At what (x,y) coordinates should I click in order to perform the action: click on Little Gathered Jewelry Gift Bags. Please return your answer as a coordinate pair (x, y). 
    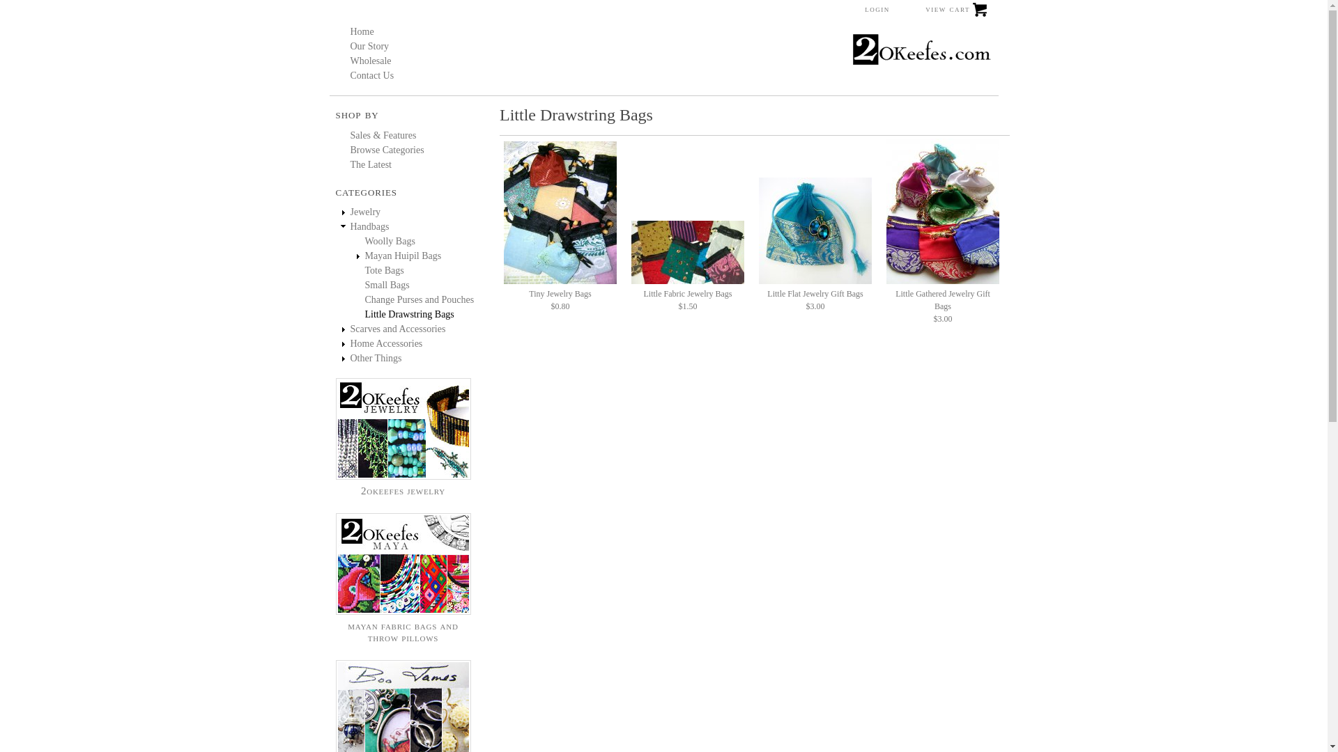
    Looking at the image, I should click on (943, 212).